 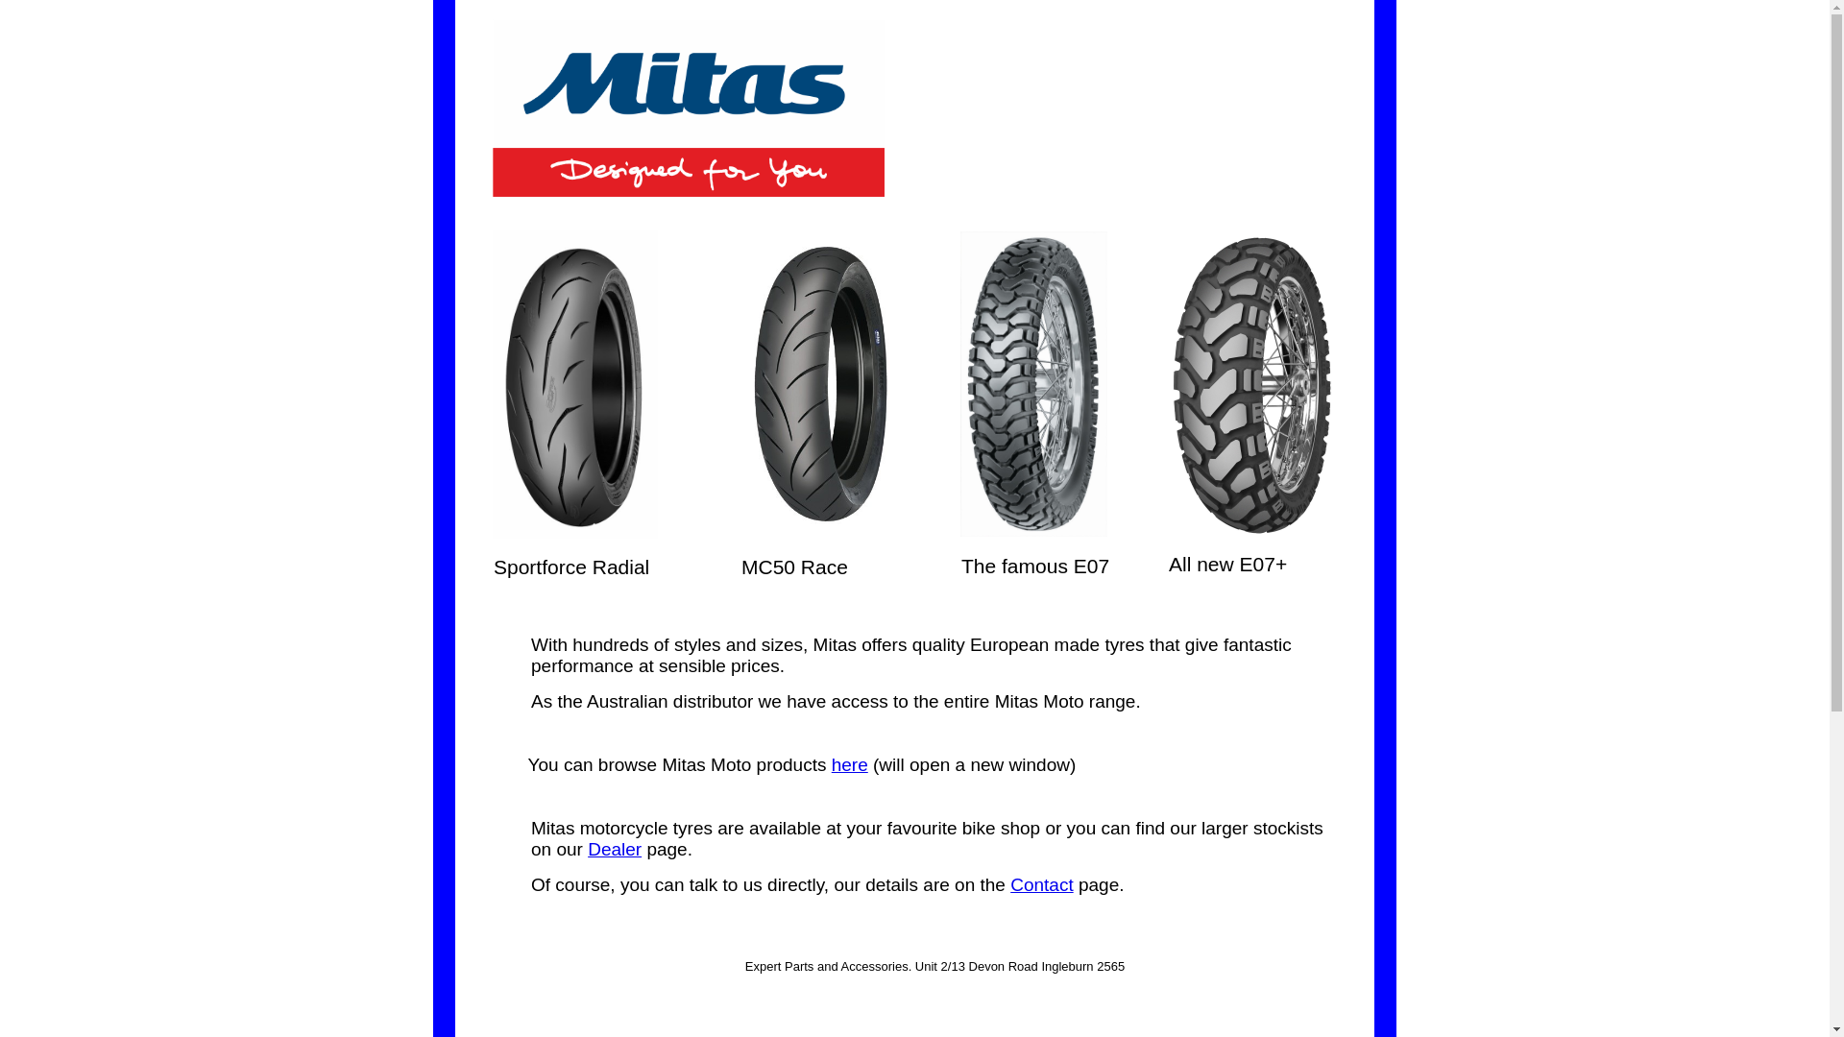 I want to click on Dealer, so click(x=615, y=849).